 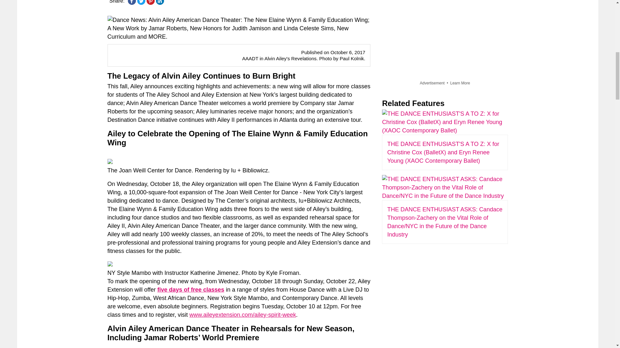 What do you see at coordinates (132, 2) in the screenshot?
I see `Facebook` at bounding box center [132, 2].